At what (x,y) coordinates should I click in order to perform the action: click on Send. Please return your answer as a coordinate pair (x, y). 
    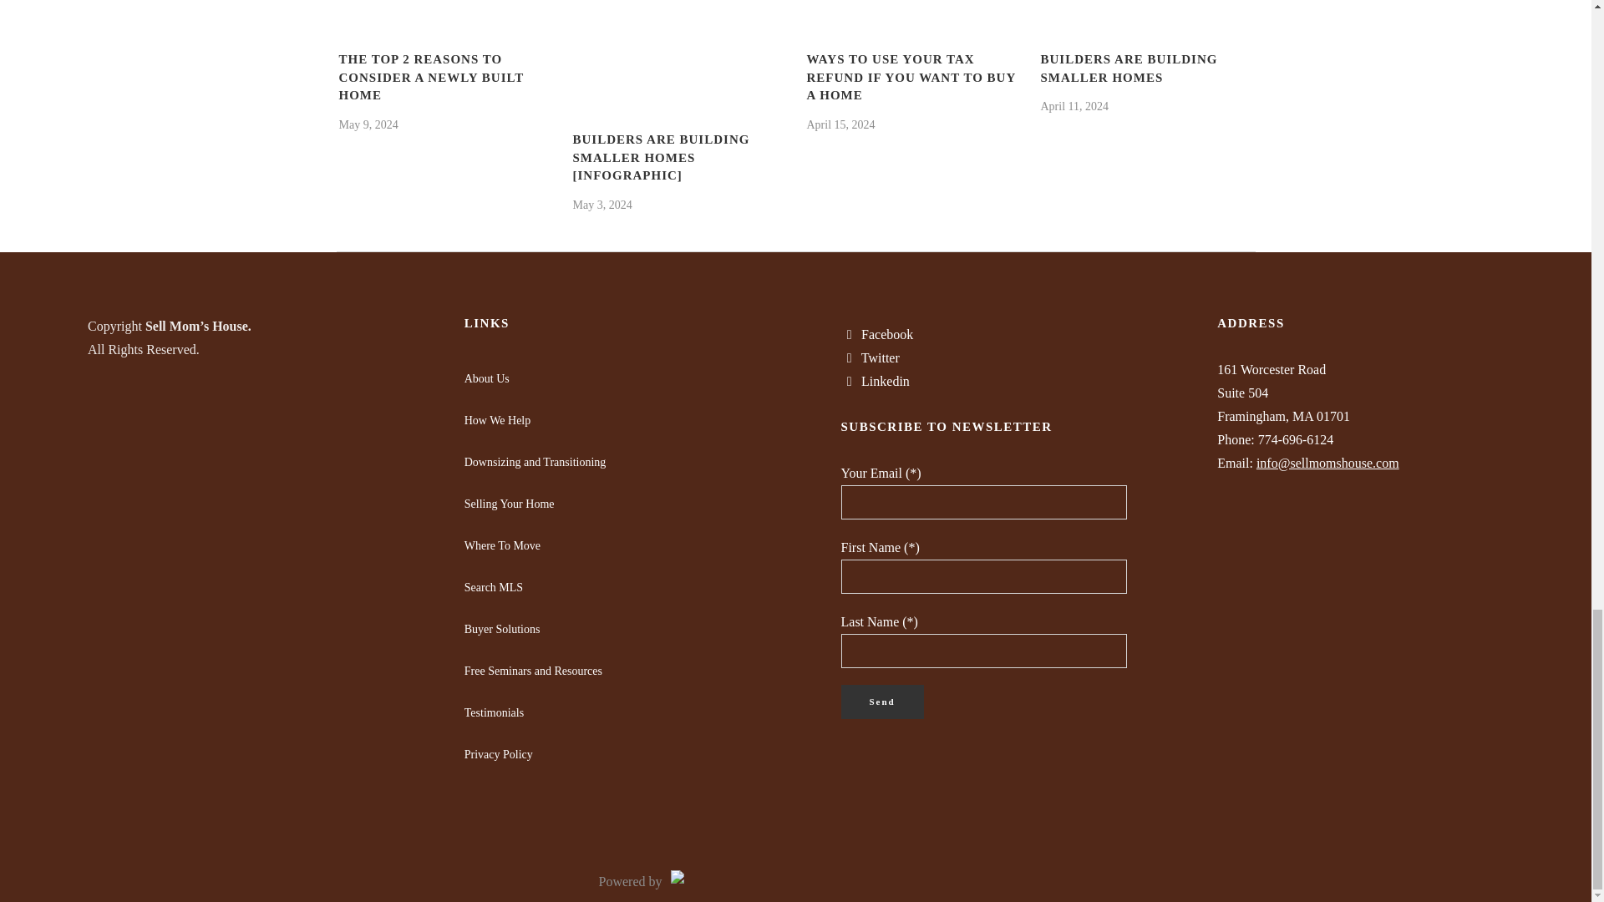
    Looking at the image, I should click on (882, 702).